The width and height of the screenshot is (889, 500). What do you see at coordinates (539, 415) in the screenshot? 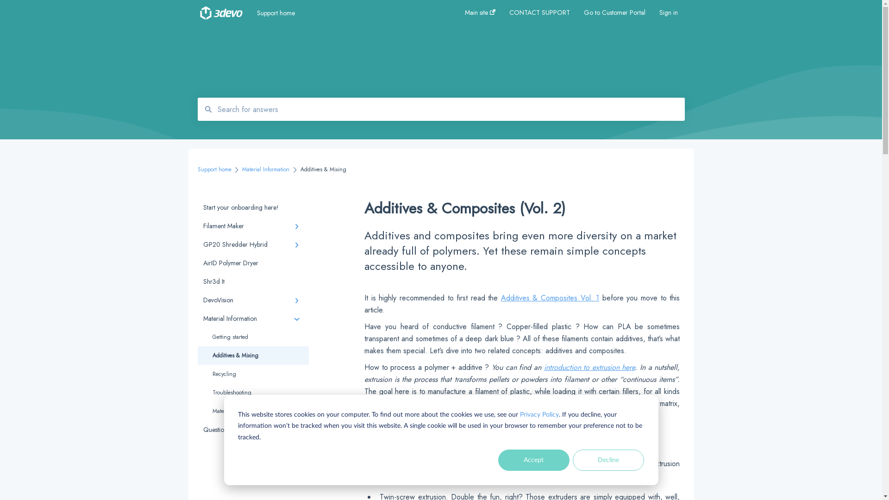
I see `Privacy Policy` at bounding box center [539, 415].